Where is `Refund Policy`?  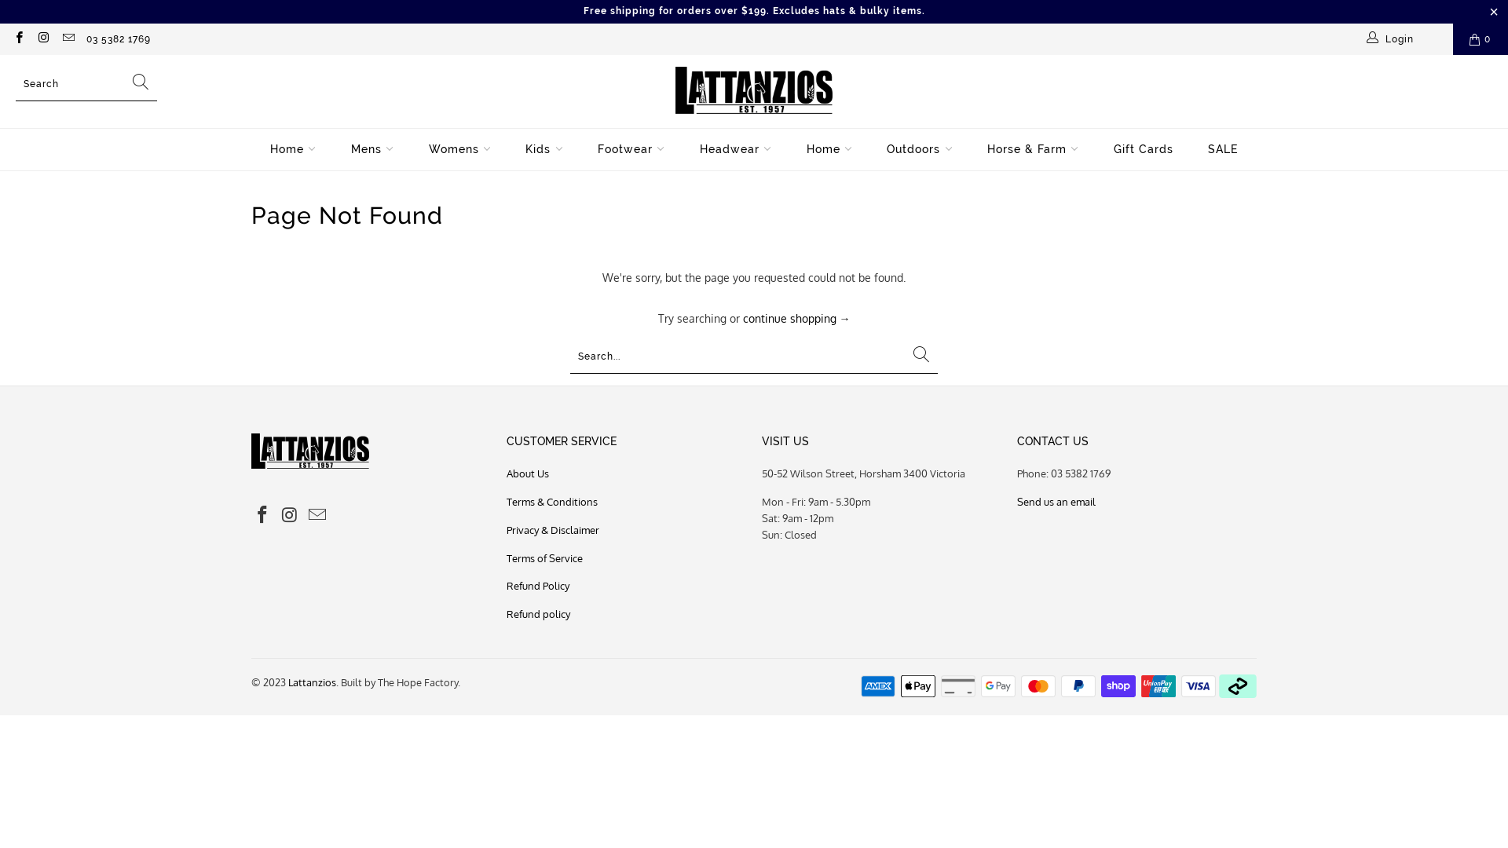
Refund Policy is located at coordinates (538, 586).